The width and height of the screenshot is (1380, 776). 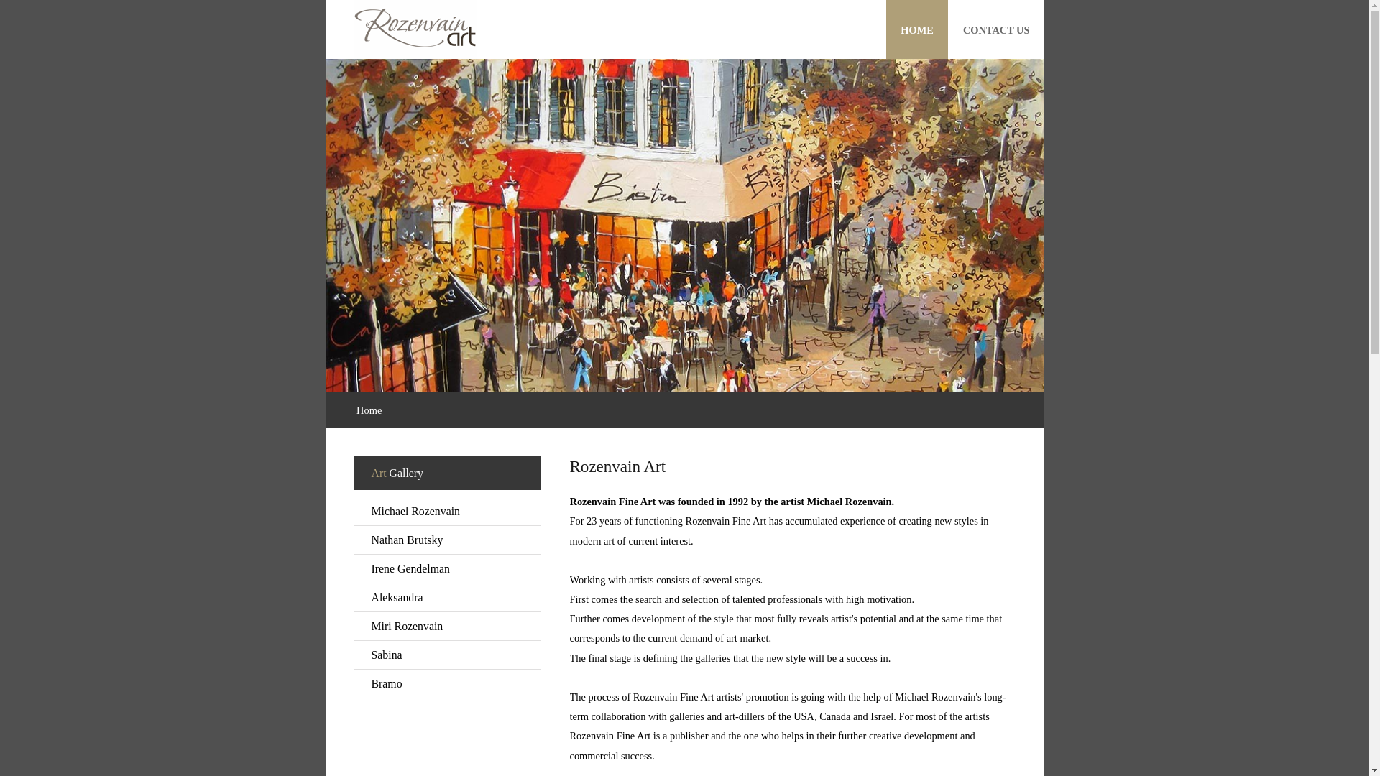 What do you see at coordinates (447, 627) in the screenshot?
I see `Miri Rozenvain` at bounding box center [447, 627].